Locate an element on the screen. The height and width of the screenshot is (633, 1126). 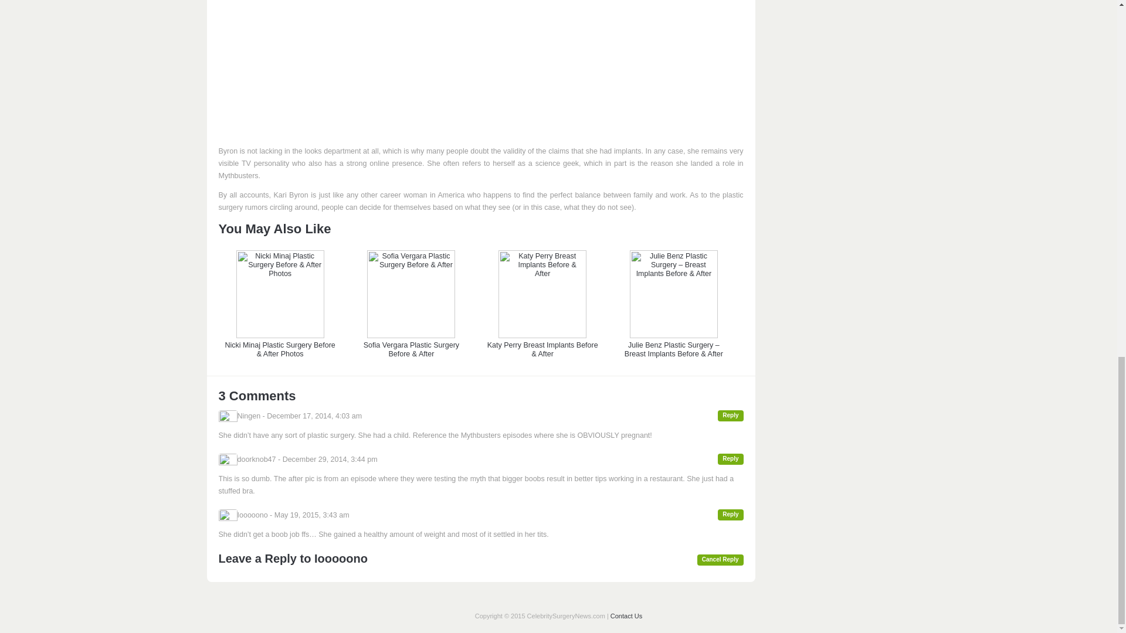
Cancel Reply is located at coordinates (720, 560).